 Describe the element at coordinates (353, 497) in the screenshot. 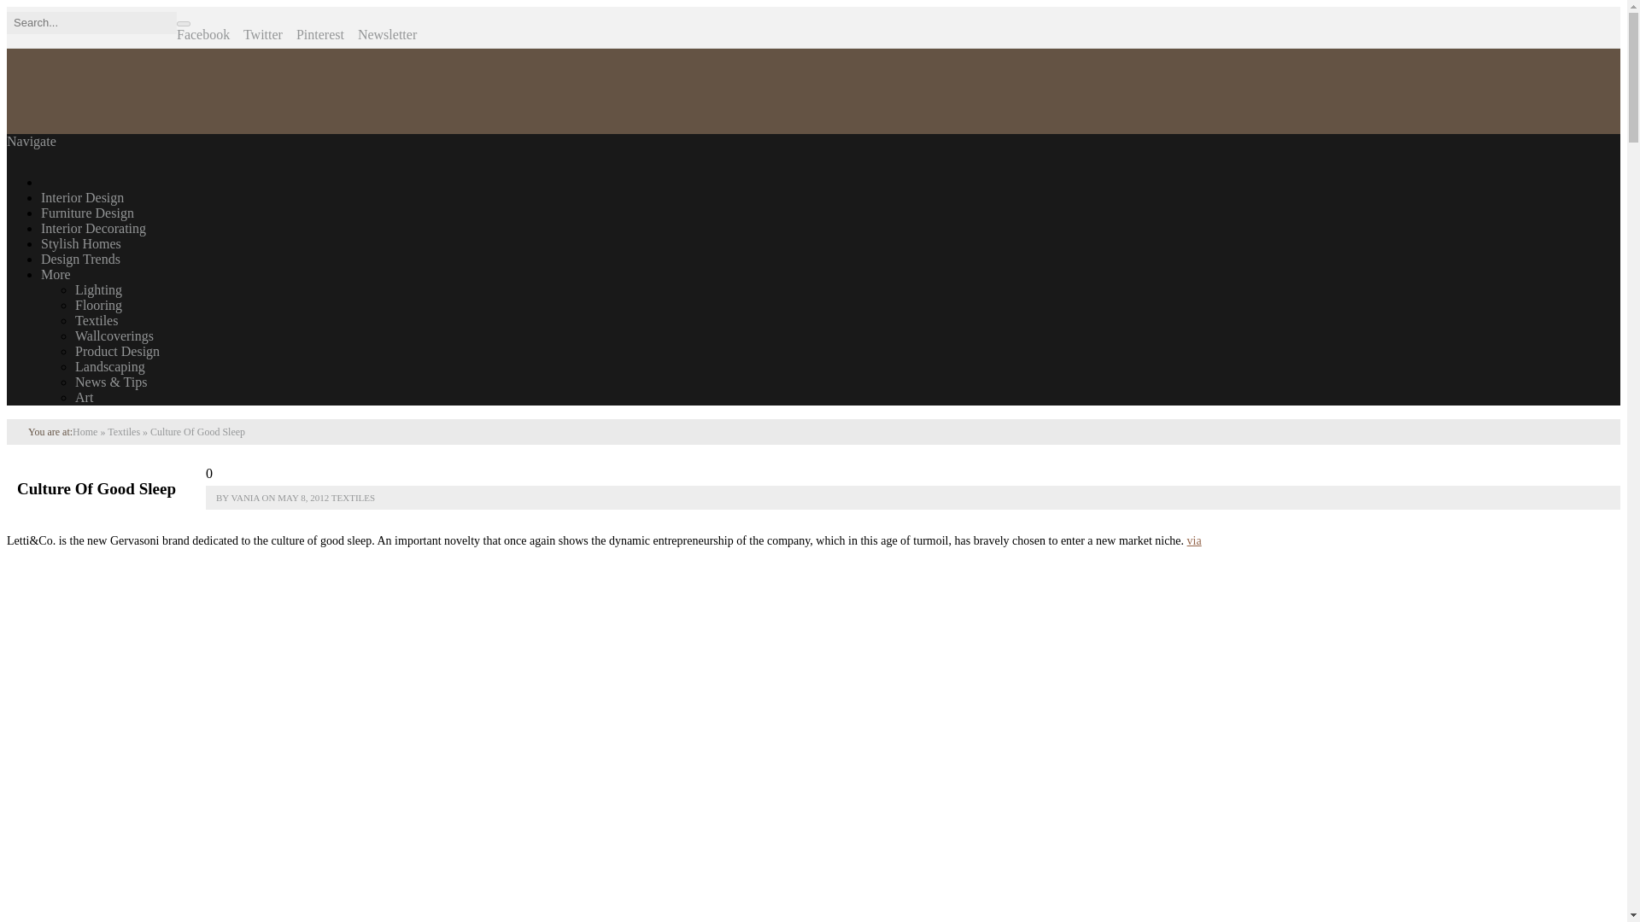

I see `TEXTILES` at that location.